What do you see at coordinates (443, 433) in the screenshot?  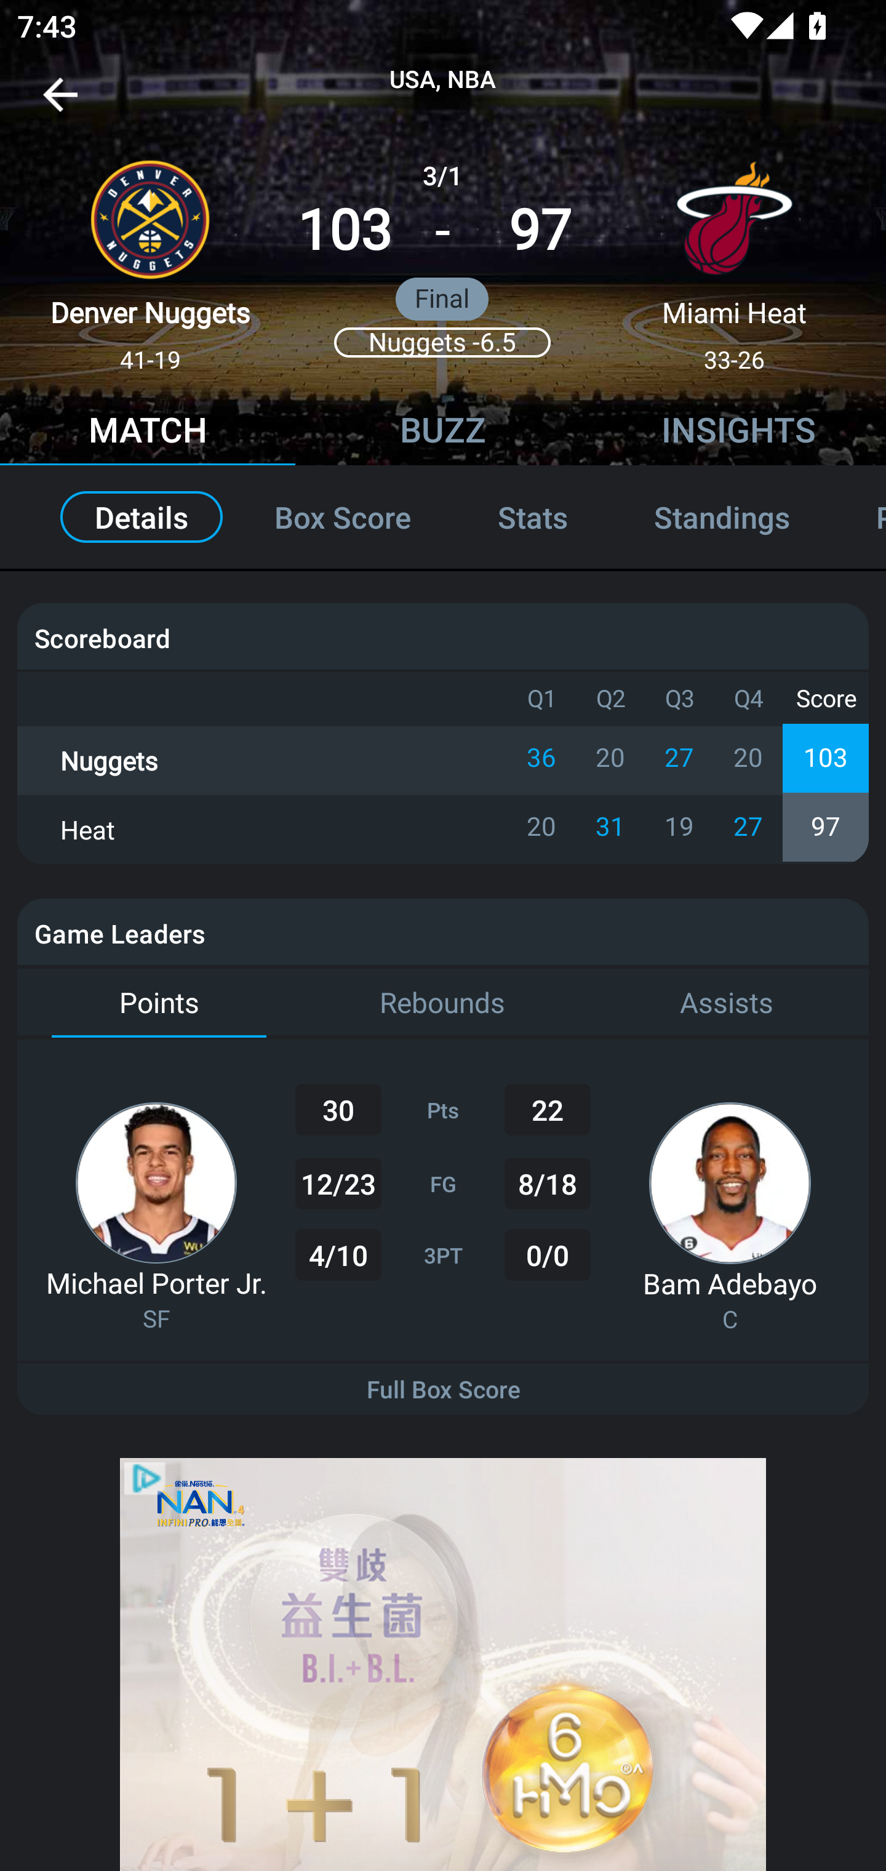 I see `BUZZ` at bounding box center [443, 433].